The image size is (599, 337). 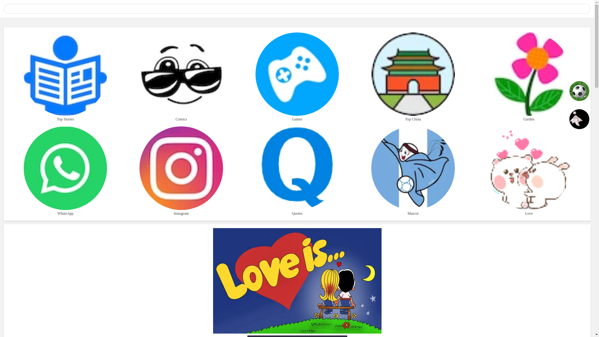 What do you see at coordinates (297, 172) in the screenshot?
I see `Quotes` at bounding box center [297, 172].